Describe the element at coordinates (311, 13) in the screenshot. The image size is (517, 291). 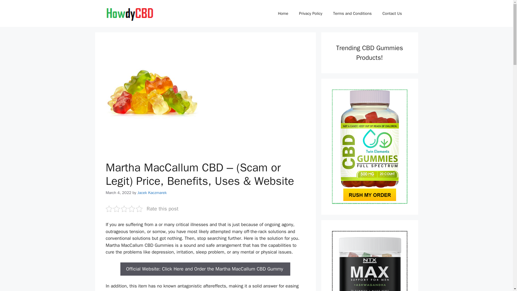
I see `Privacy Policy` at that location.